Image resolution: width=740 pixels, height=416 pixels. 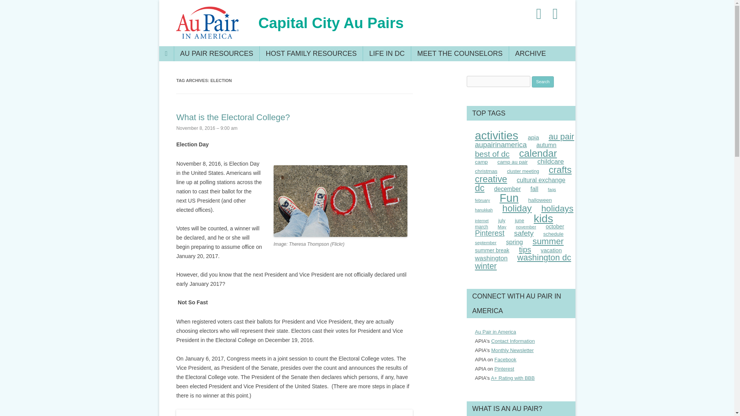 I want to click on MEET THE COUNSELORS, so click(x=459, y=53).